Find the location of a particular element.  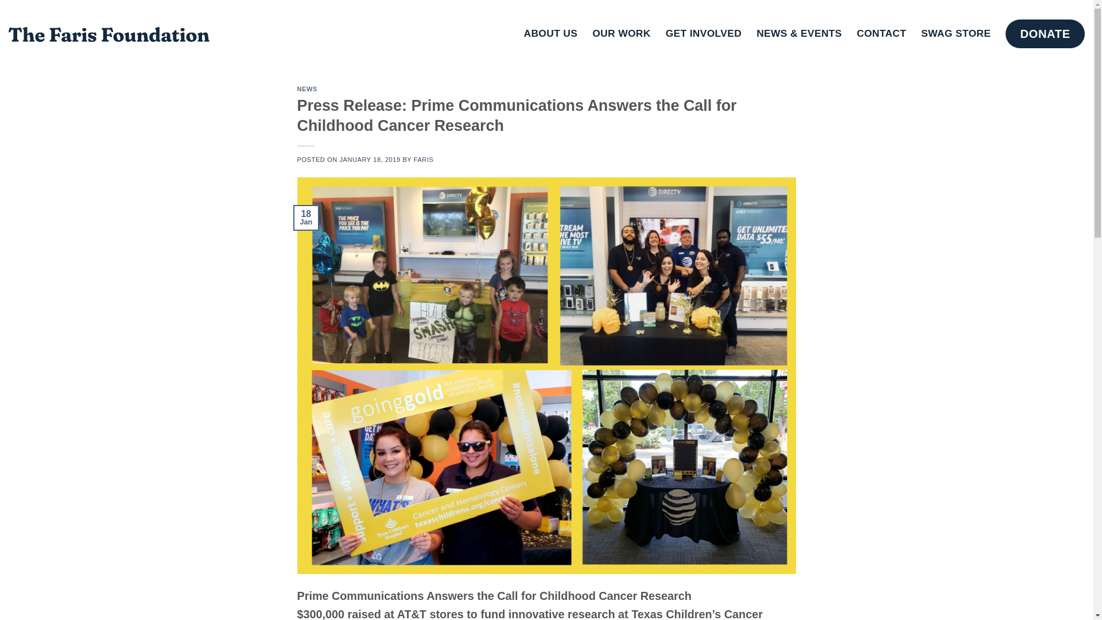

SWAG STORE is located at coordinates (956, 33).